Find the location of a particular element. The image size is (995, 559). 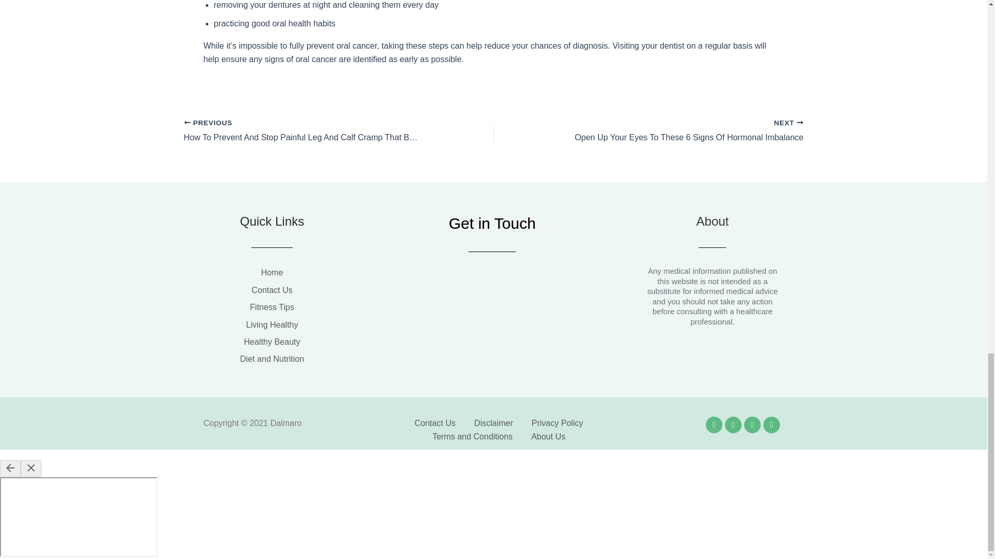

Privacy Policy is located at coordinates (557, 423).